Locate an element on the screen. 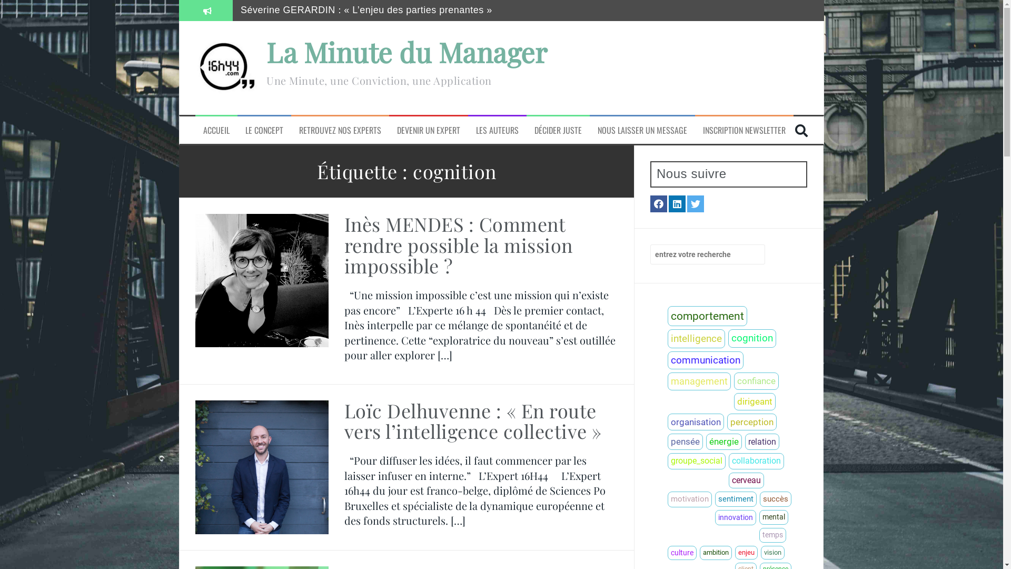 This screenshot has width=1011, height=569. innovation is located at coordinates (736, 517).